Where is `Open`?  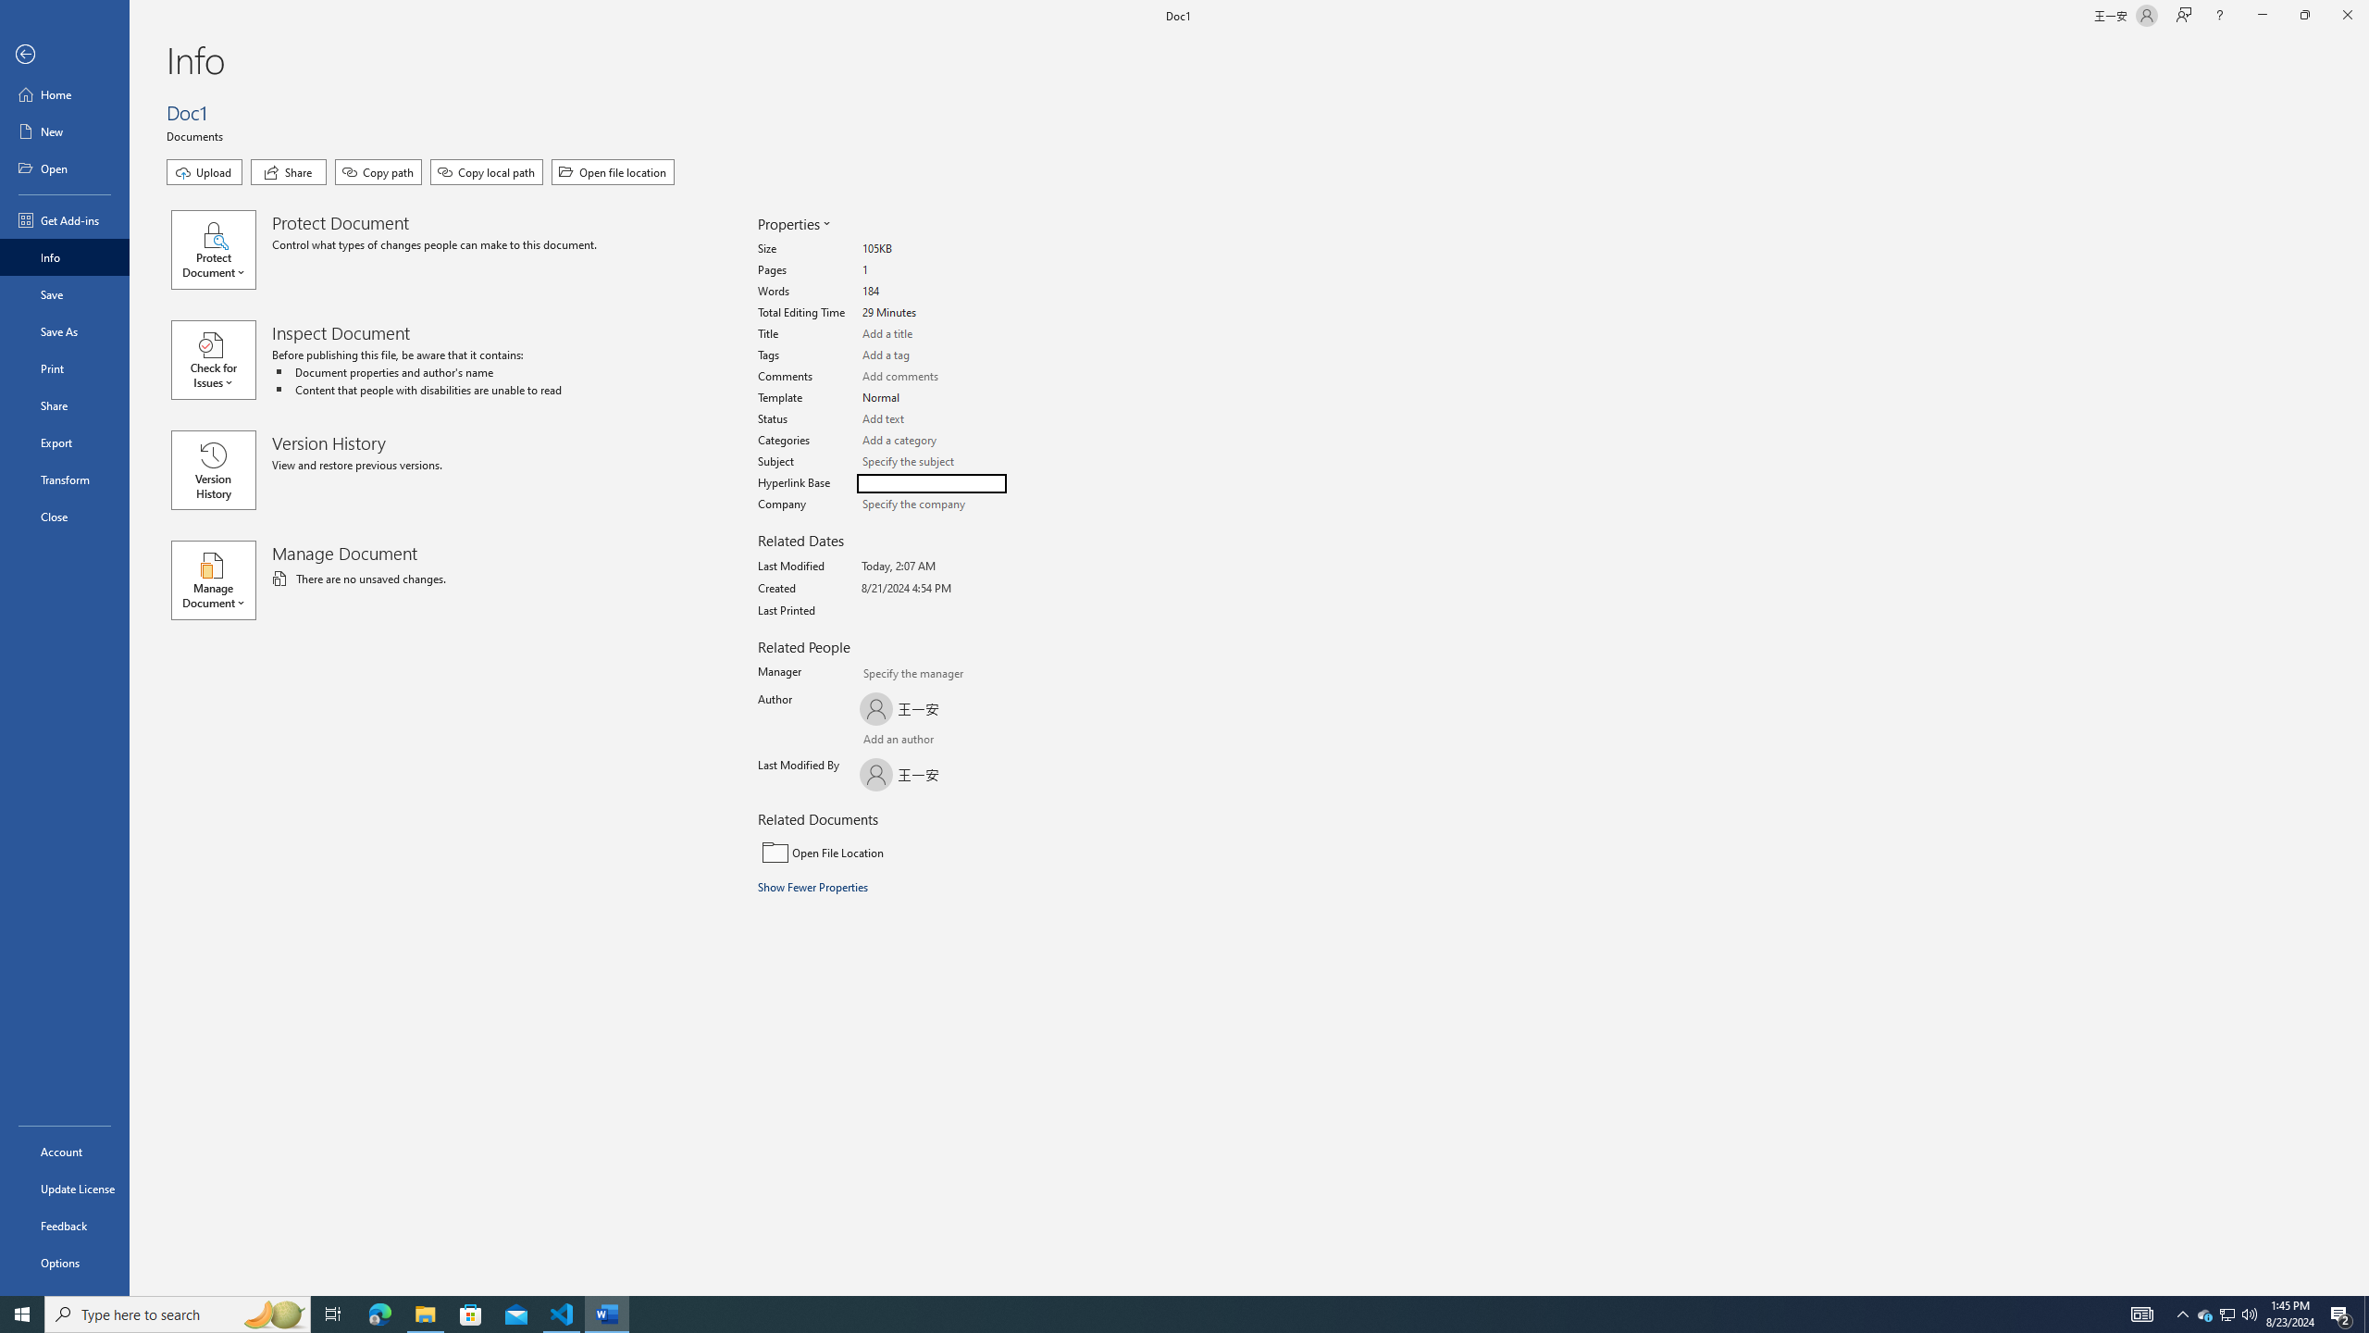 Open is located at coordinates (65, 168).